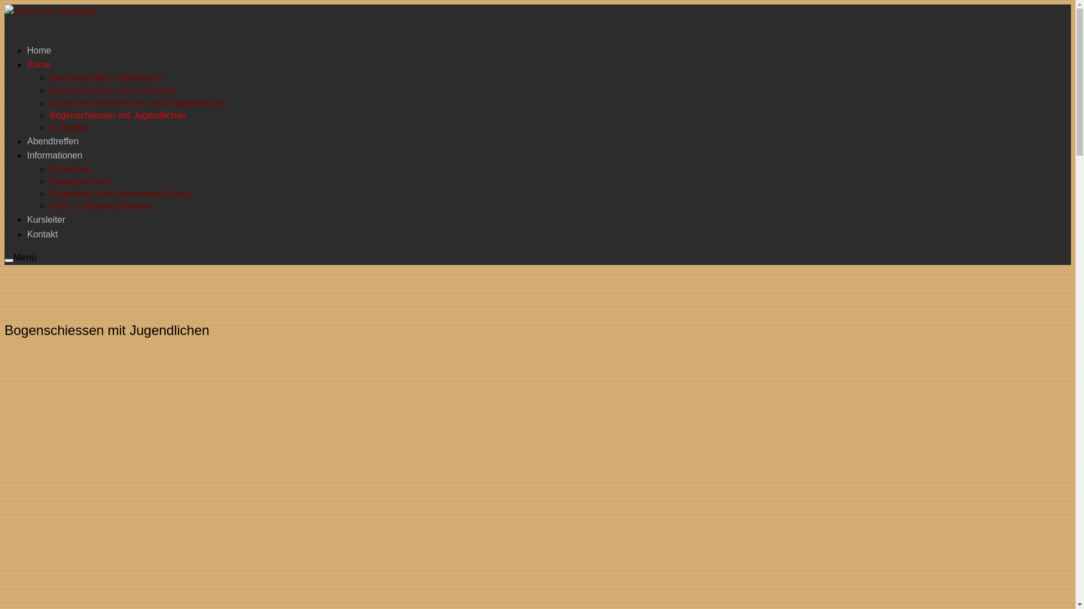 Image resolution: width=1084 pixels, height=609 pixels. I want to click on Bogenparcours, so click(80, 182).